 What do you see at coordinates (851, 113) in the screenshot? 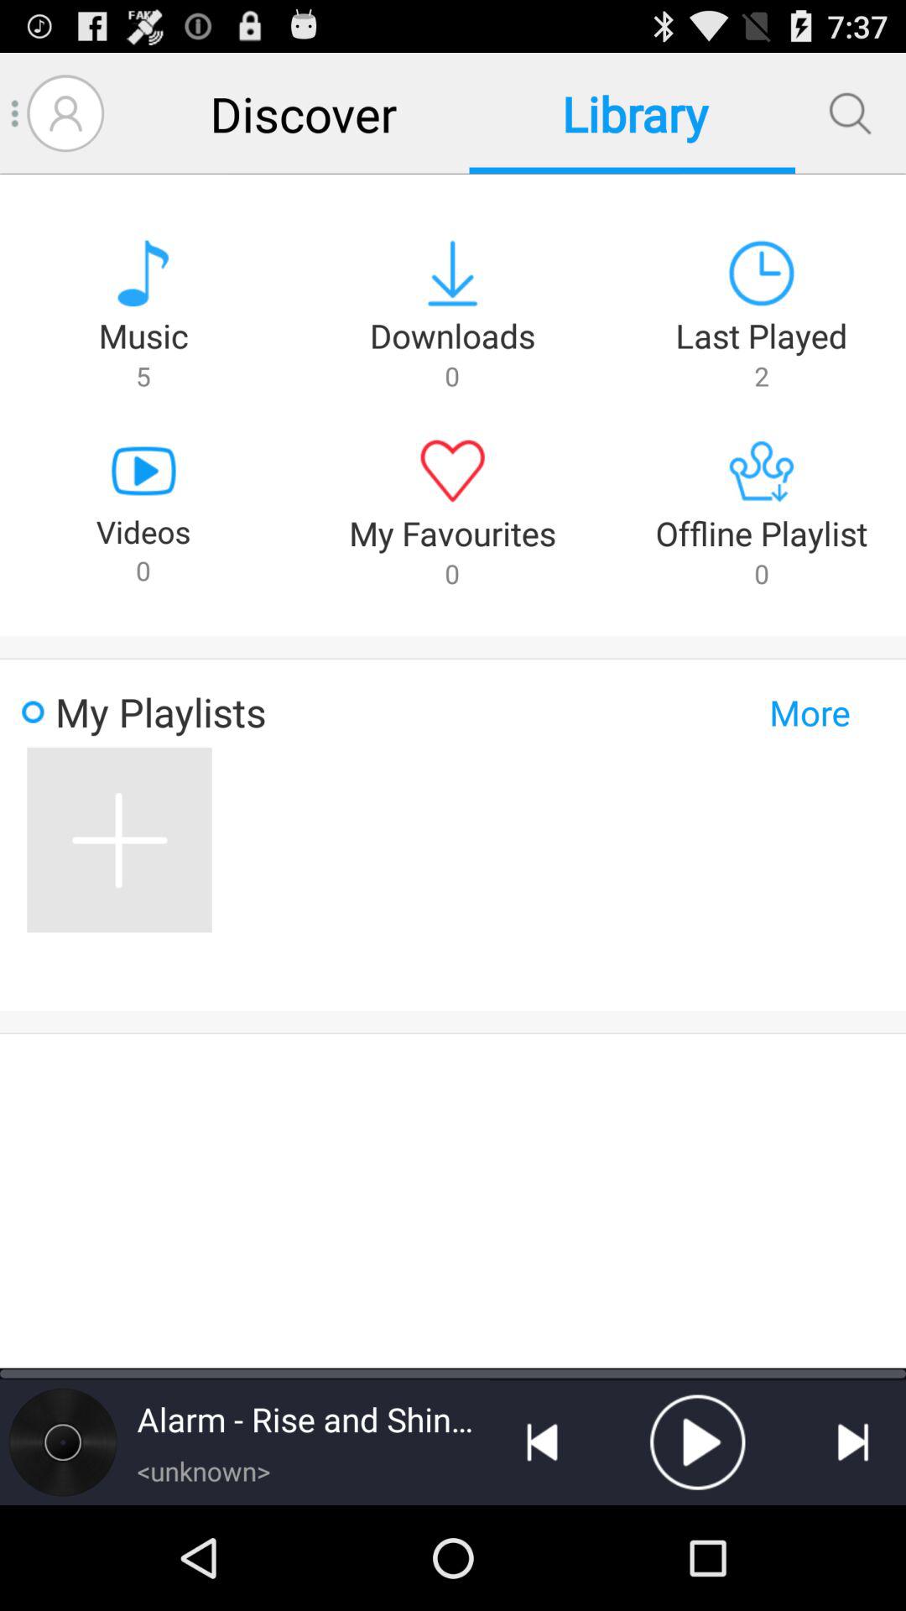
I see `search files` at bounding box center [851, 113].